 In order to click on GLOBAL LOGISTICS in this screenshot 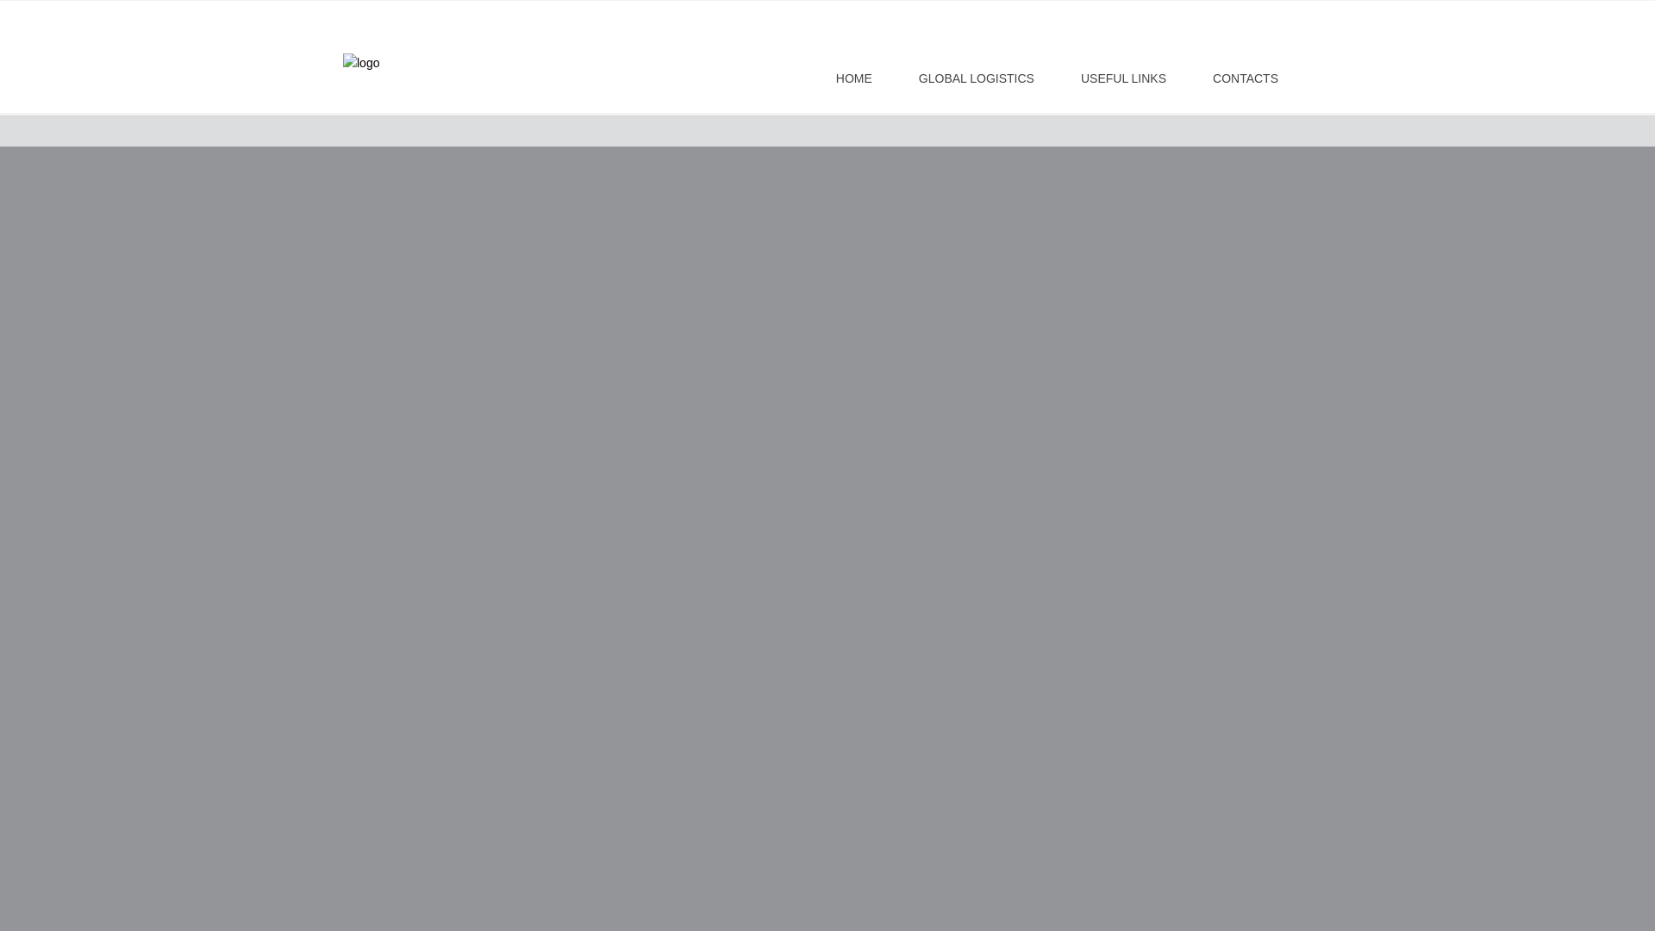, I will do `click(977, 76)`.